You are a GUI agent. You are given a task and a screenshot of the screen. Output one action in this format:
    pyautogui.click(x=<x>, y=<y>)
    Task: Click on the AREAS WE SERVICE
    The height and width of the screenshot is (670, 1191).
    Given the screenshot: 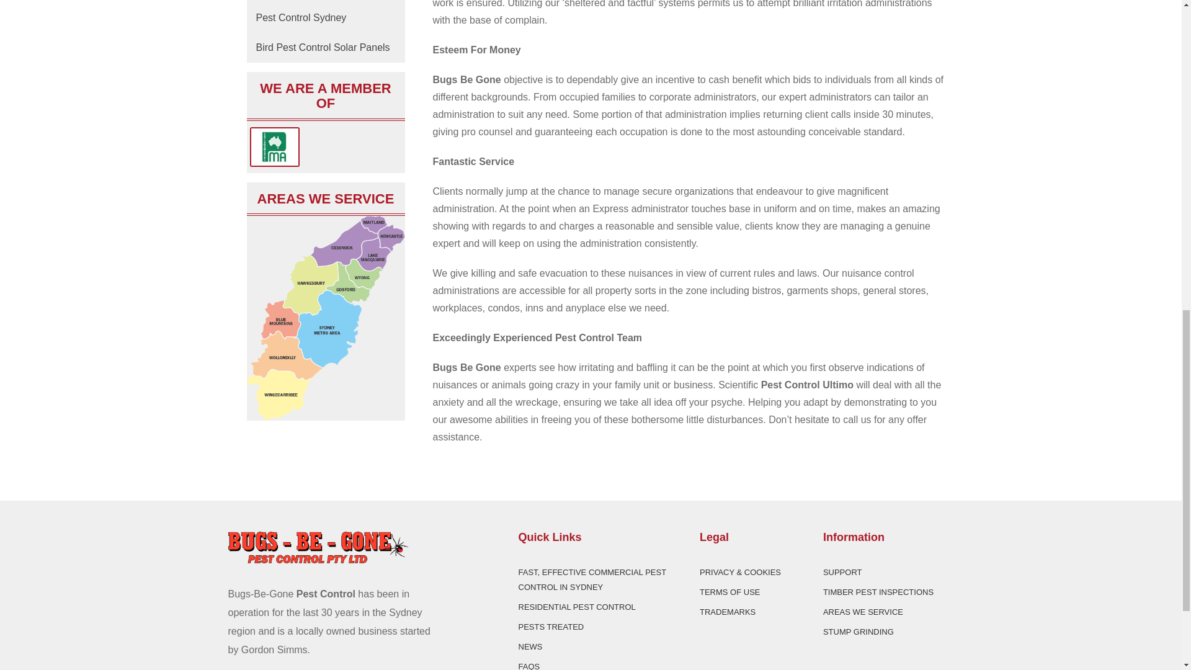 What is the action you would take?
    pyautogui.click(x=862, y=612)
    